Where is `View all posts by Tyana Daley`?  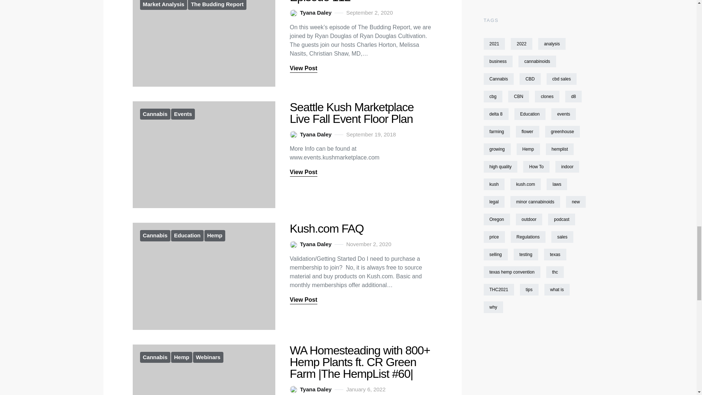 View all posts by Tyana Daley is located at coordinates (310, 13).